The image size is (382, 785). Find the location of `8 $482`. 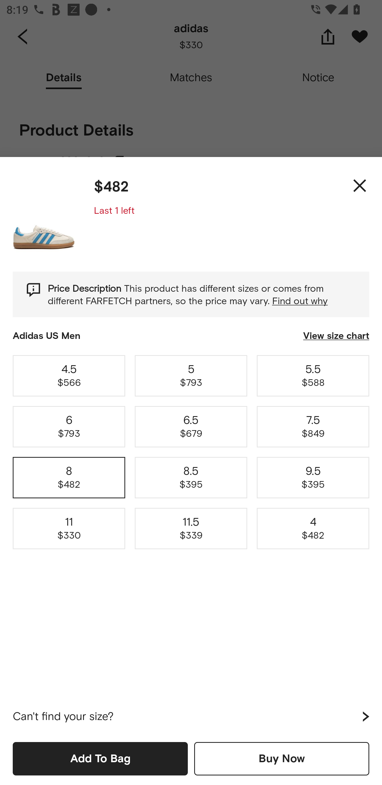

8 $482 is located at coordinates (69, 477).